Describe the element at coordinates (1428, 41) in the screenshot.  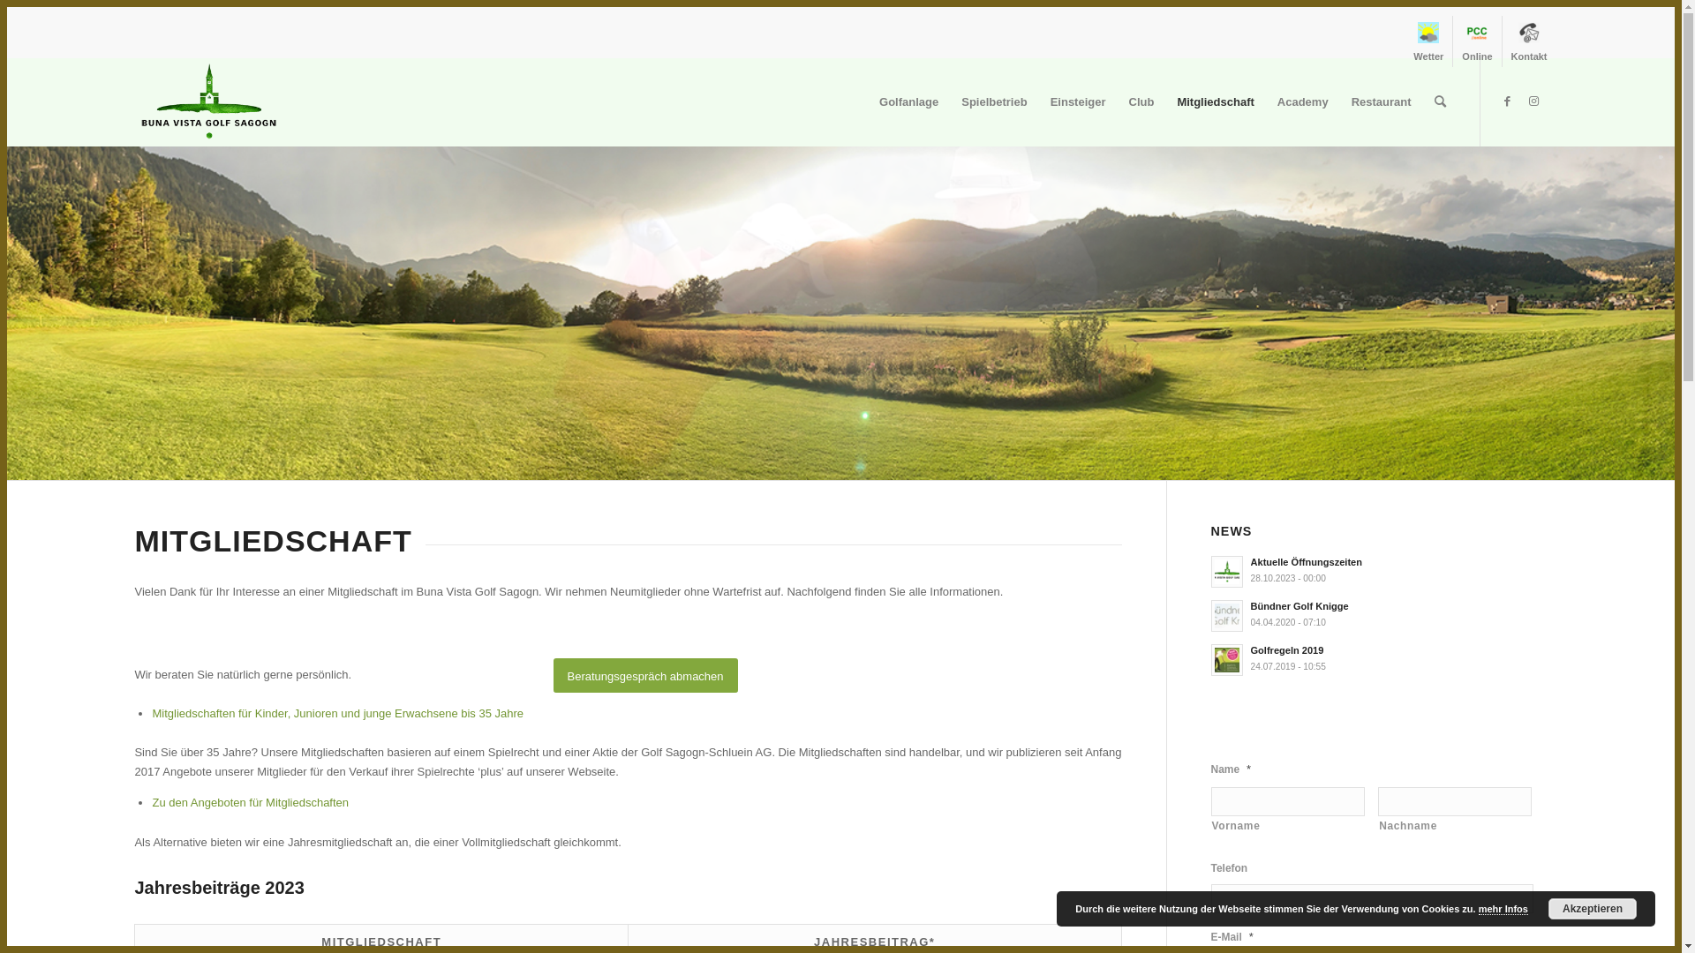
I see `Wetter` at that location.